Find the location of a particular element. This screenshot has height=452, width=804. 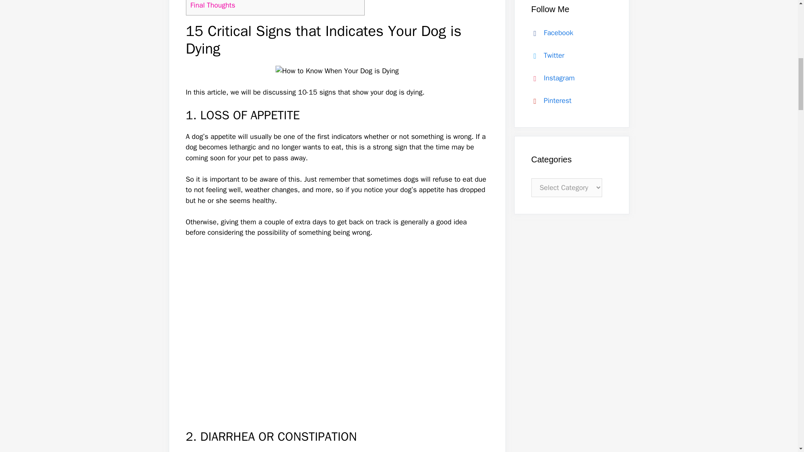

Instagram is located at coordinates (551, 78).